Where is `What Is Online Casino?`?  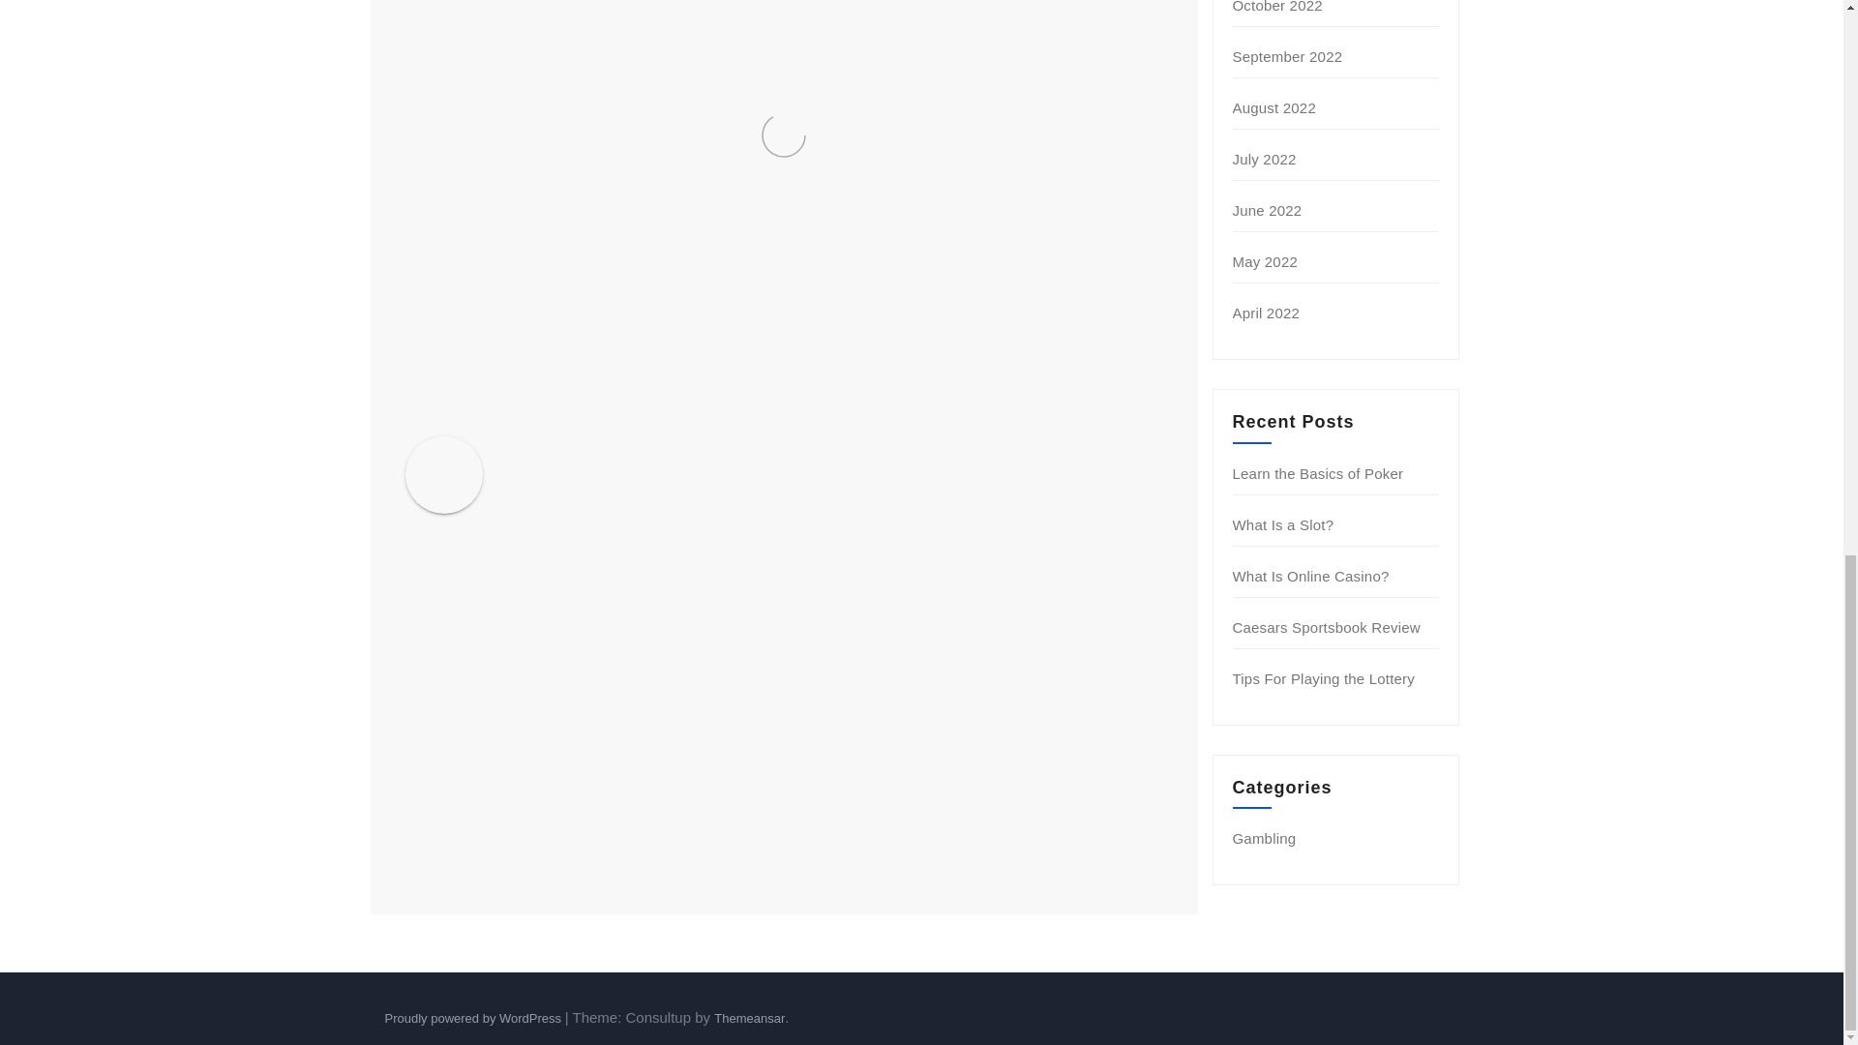 What Is Online Casino? is located at coordinates (1311, 576).